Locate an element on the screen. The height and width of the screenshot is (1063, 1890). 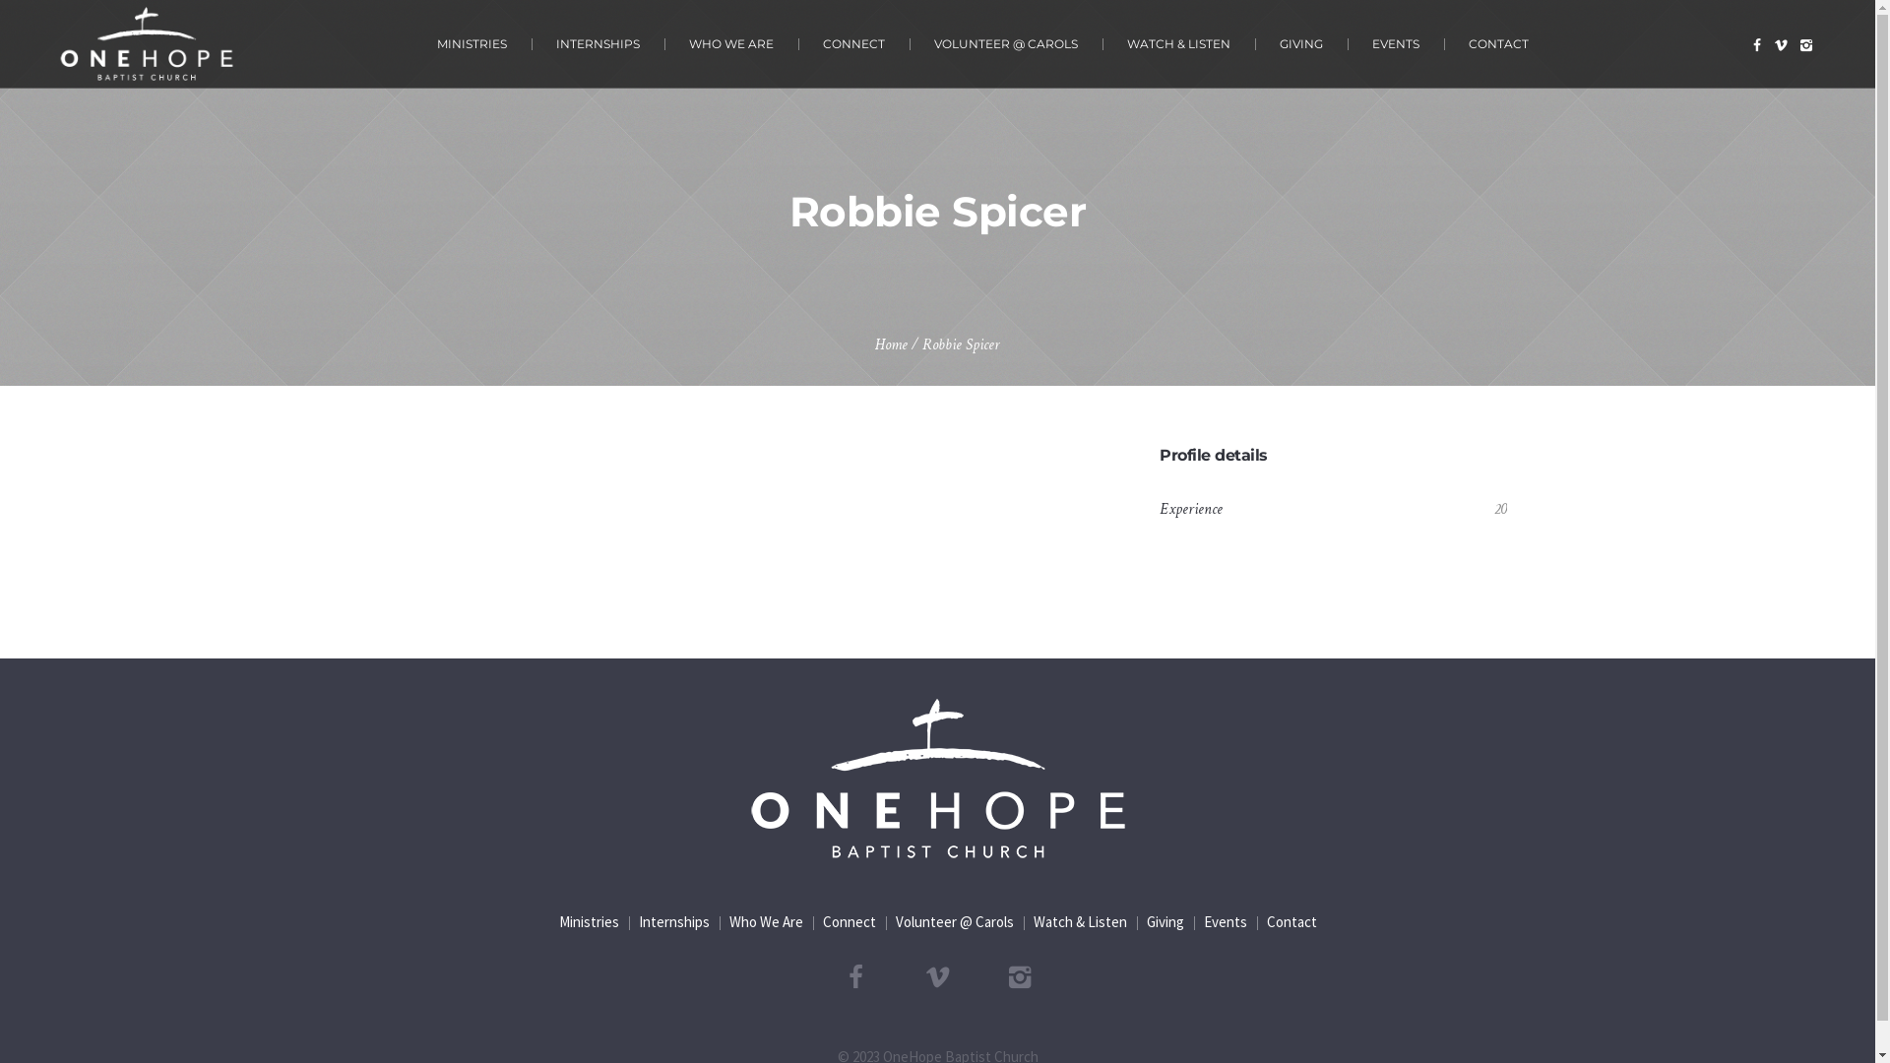
GIVING is located at coordinates (1301, 43).